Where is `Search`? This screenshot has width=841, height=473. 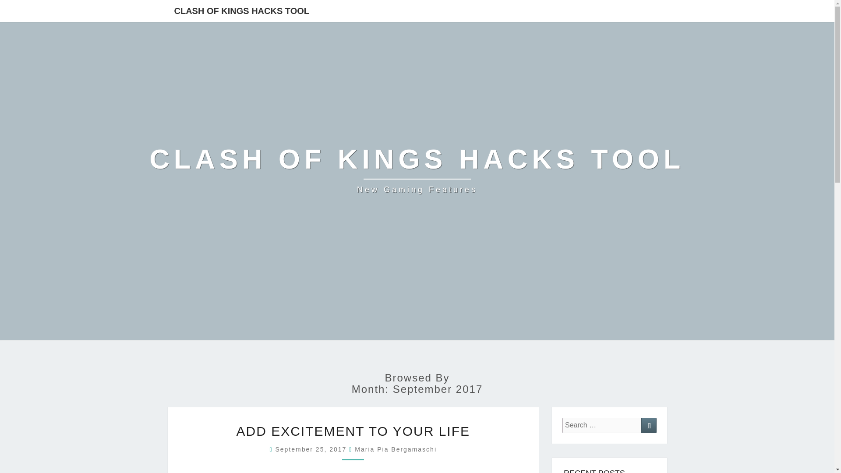 Search is located at coordinates (396, 449).